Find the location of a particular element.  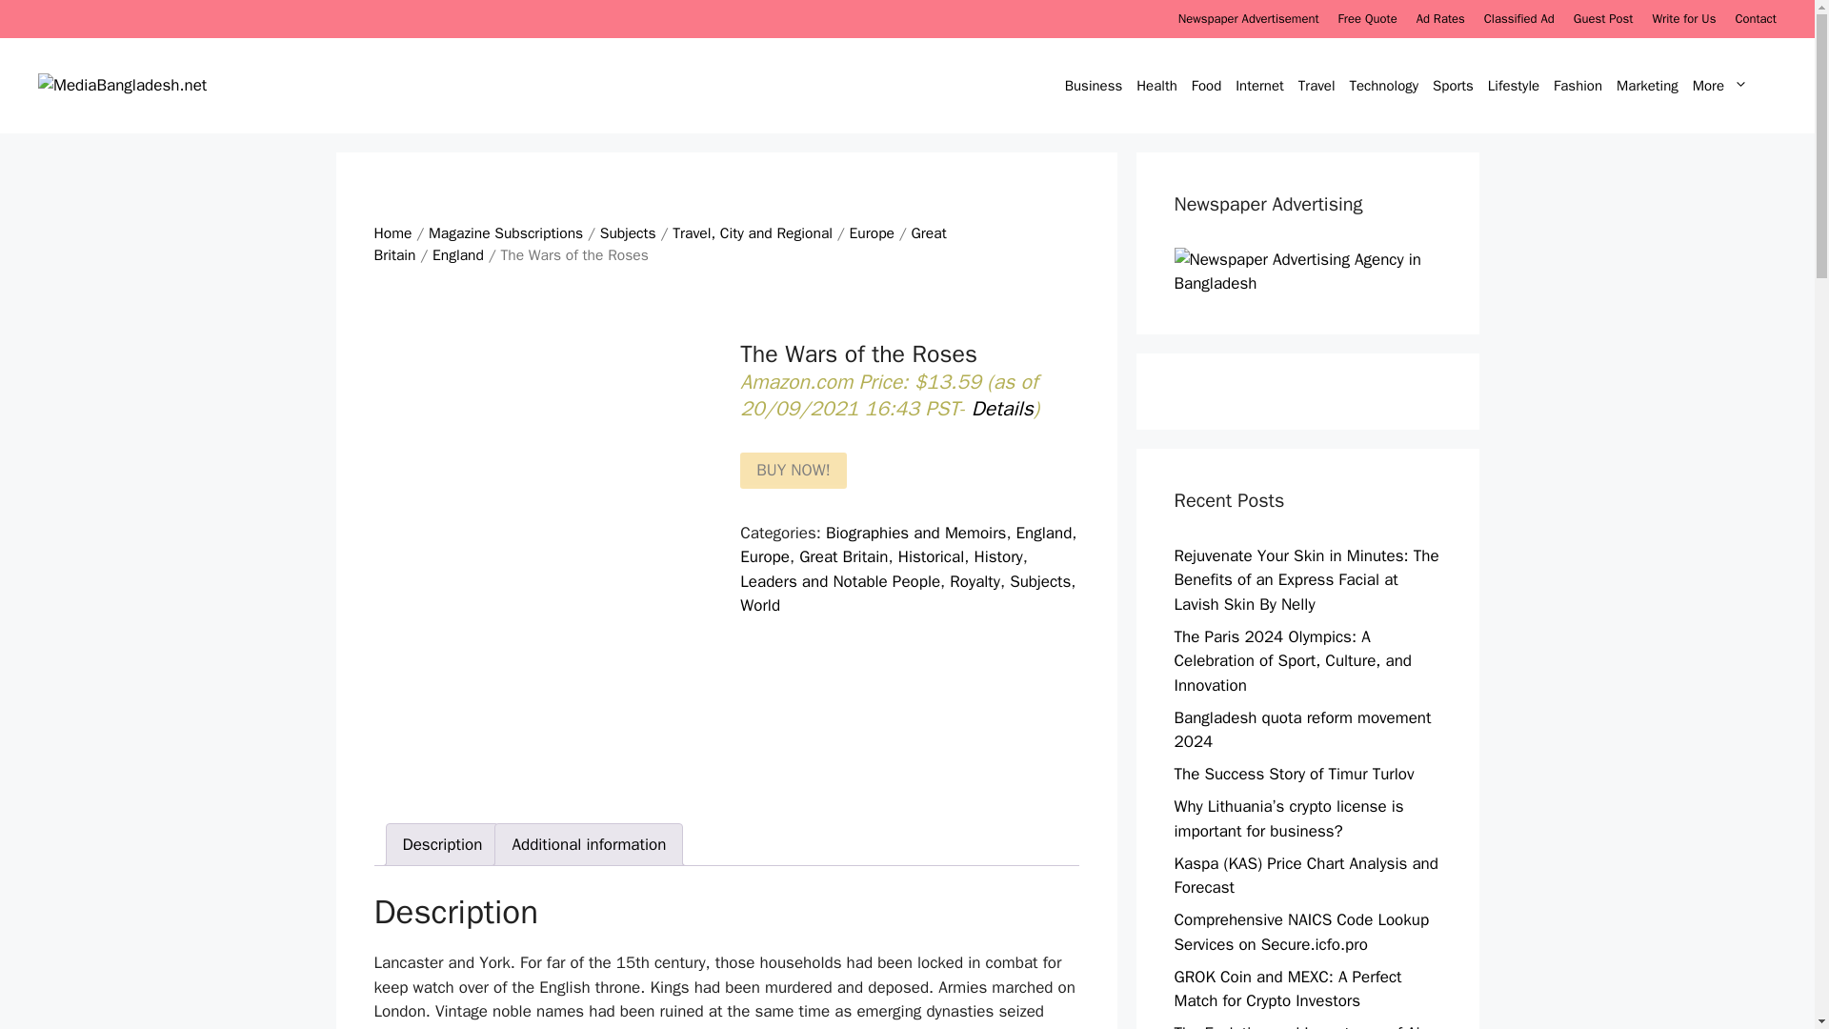

Business is located at coordinates (1095, 86).